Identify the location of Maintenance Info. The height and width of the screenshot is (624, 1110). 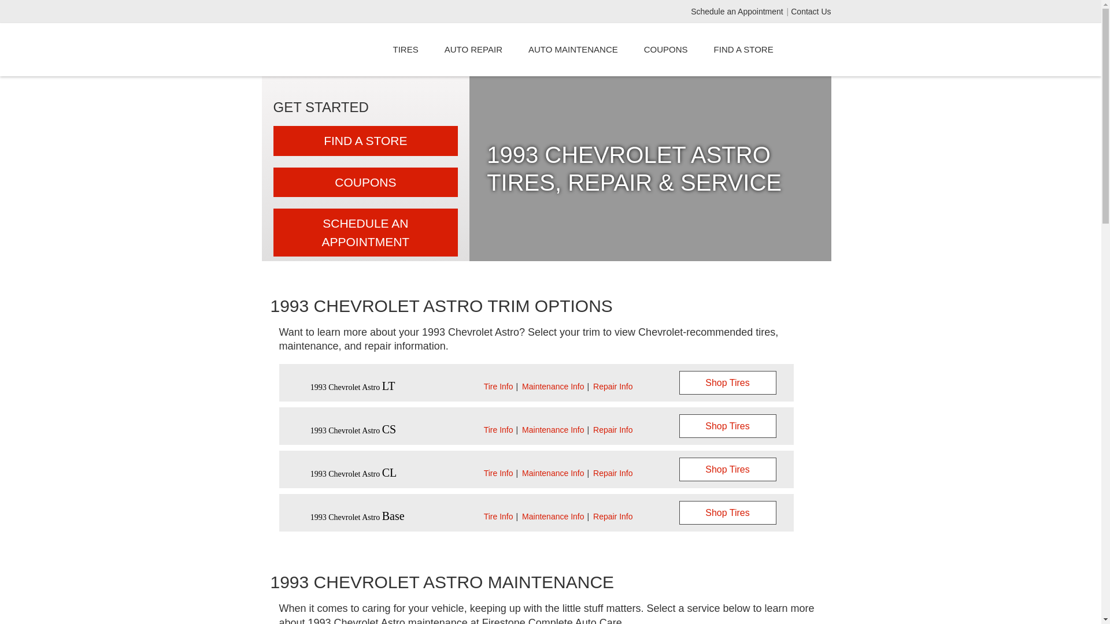
(553, 386).